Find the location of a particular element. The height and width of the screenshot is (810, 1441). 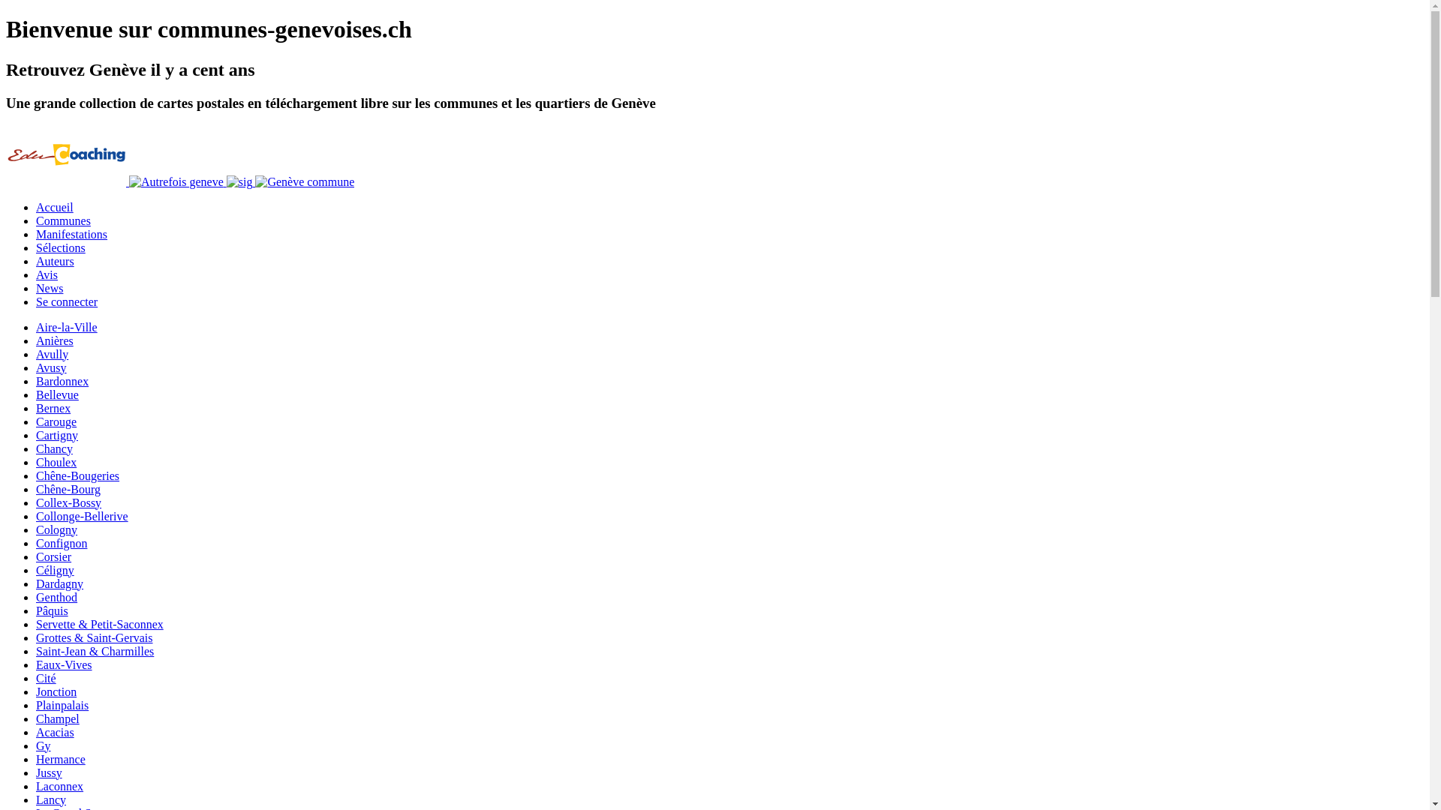

Collex-Bossy is located at coordinates (69, 502).